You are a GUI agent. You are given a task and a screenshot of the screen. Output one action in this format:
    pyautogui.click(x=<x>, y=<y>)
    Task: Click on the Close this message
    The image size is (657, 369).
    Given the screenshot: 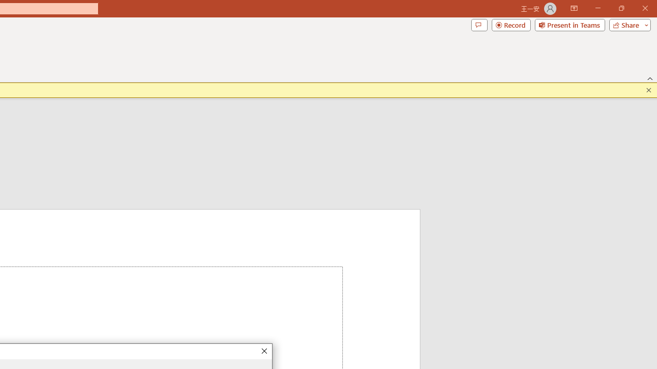 What is the action you would take?
    pyautogui.click(x=649, y=90)
    